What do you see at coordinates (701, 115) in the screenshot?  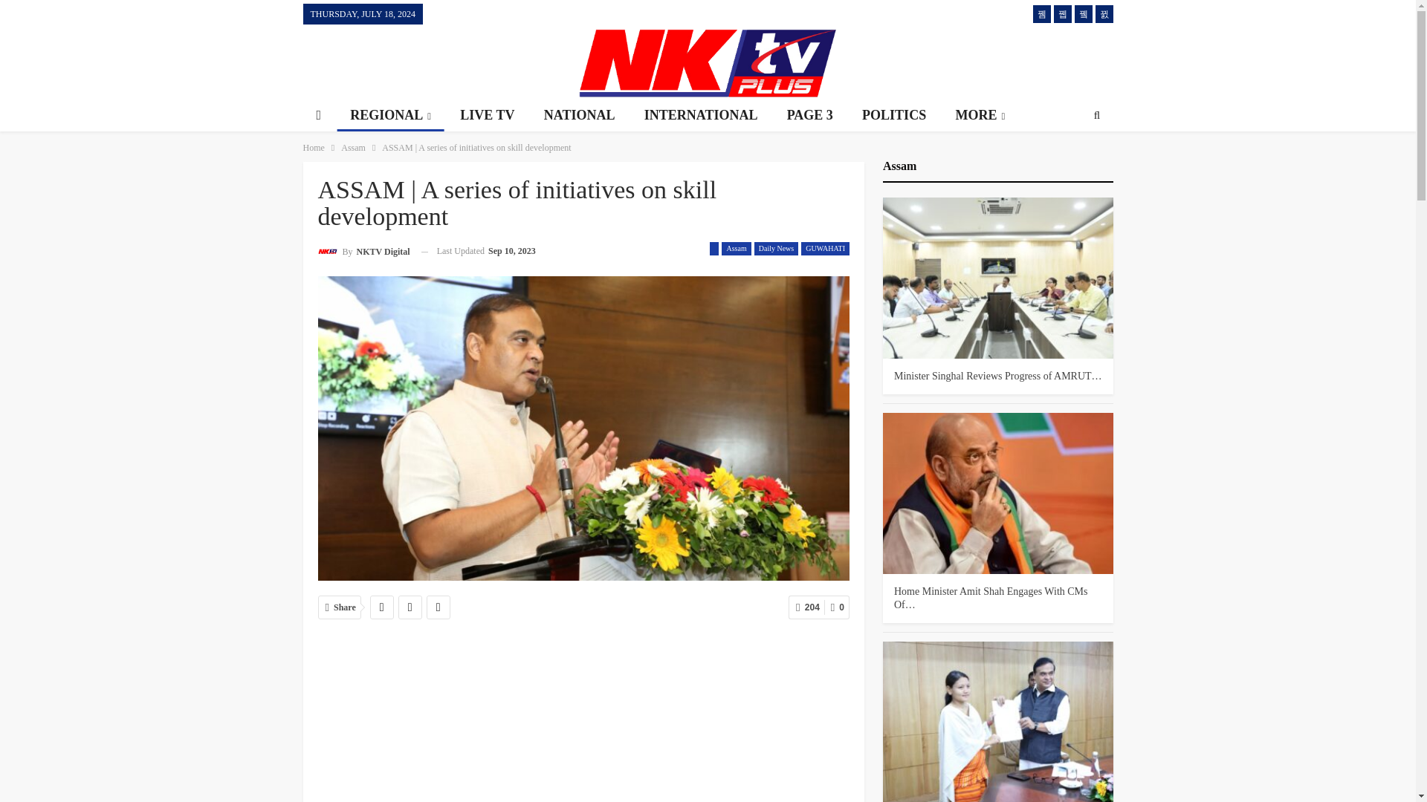 I see `INTERNATIONAL` at bounding box center [701, 115].